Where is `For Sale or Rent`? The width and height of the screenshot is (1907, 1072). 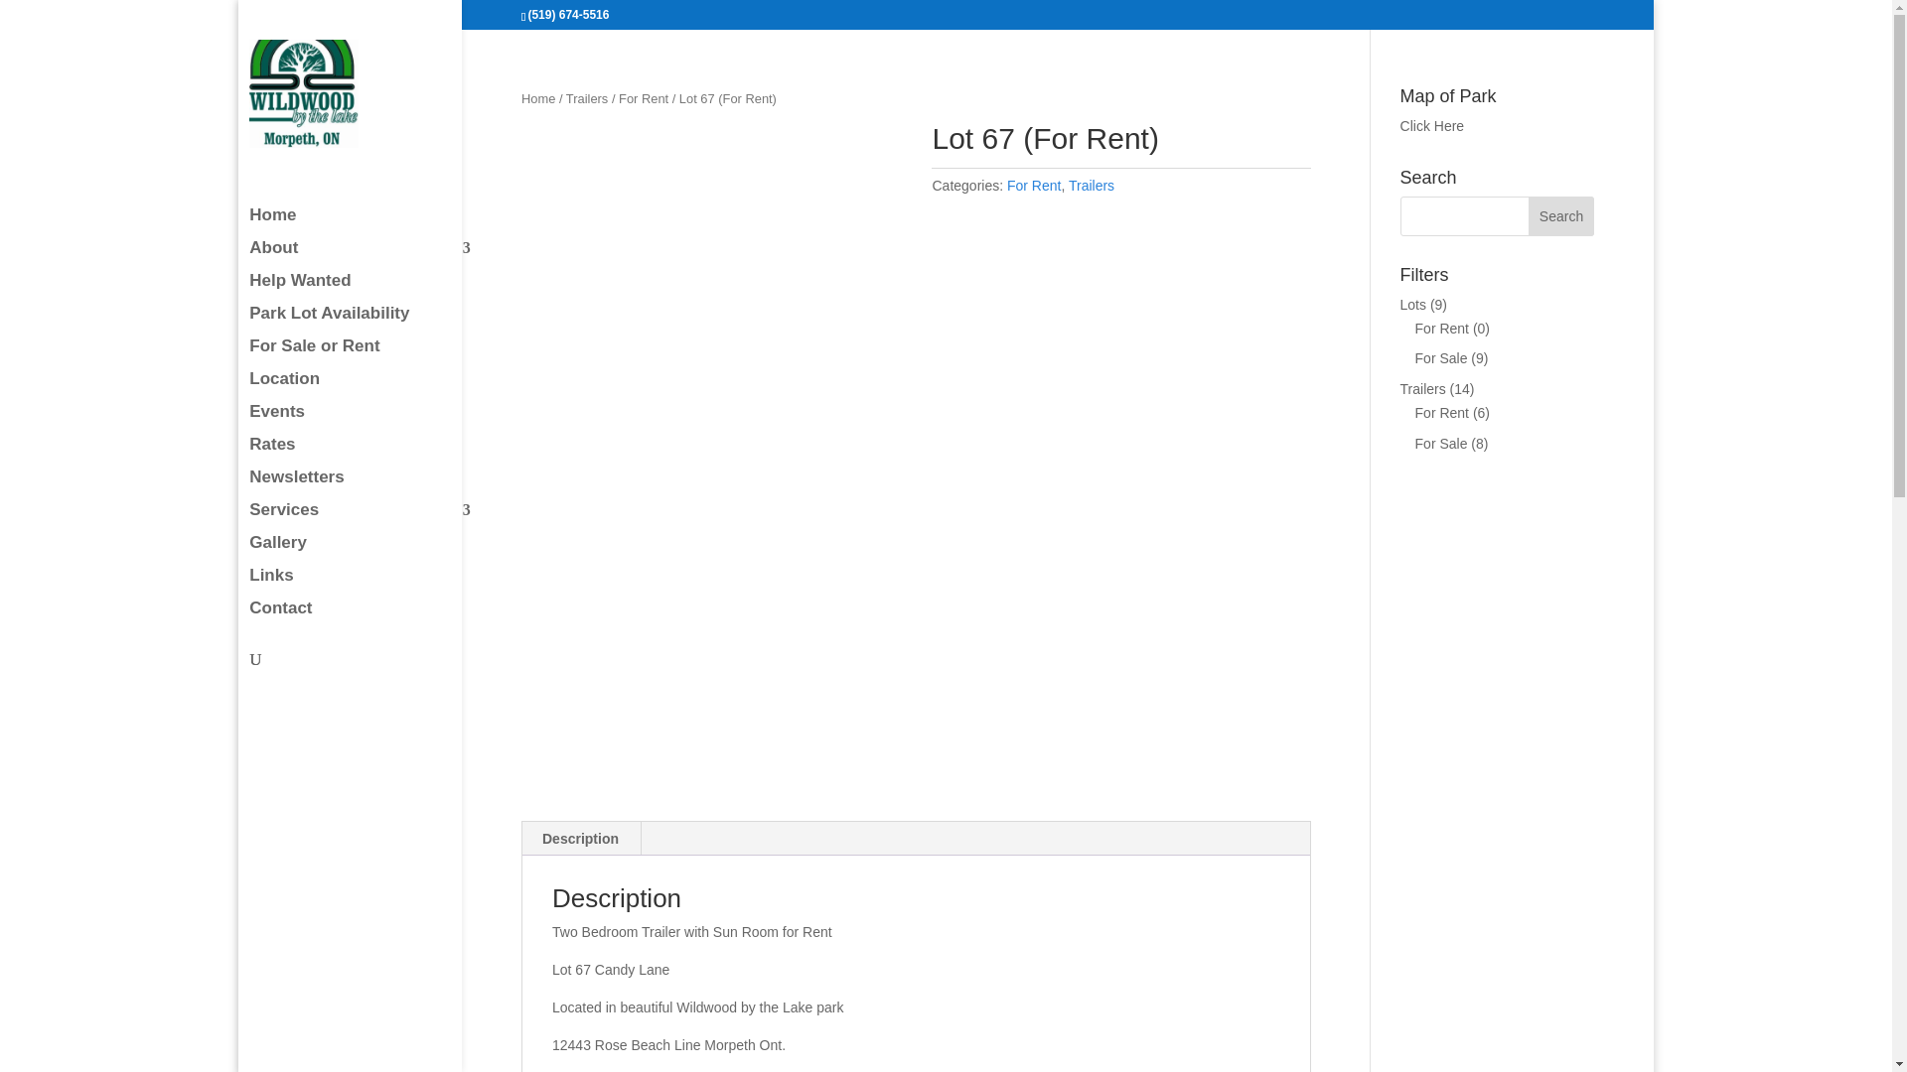
For Sale or Rent is located at coordinates (369, 355).